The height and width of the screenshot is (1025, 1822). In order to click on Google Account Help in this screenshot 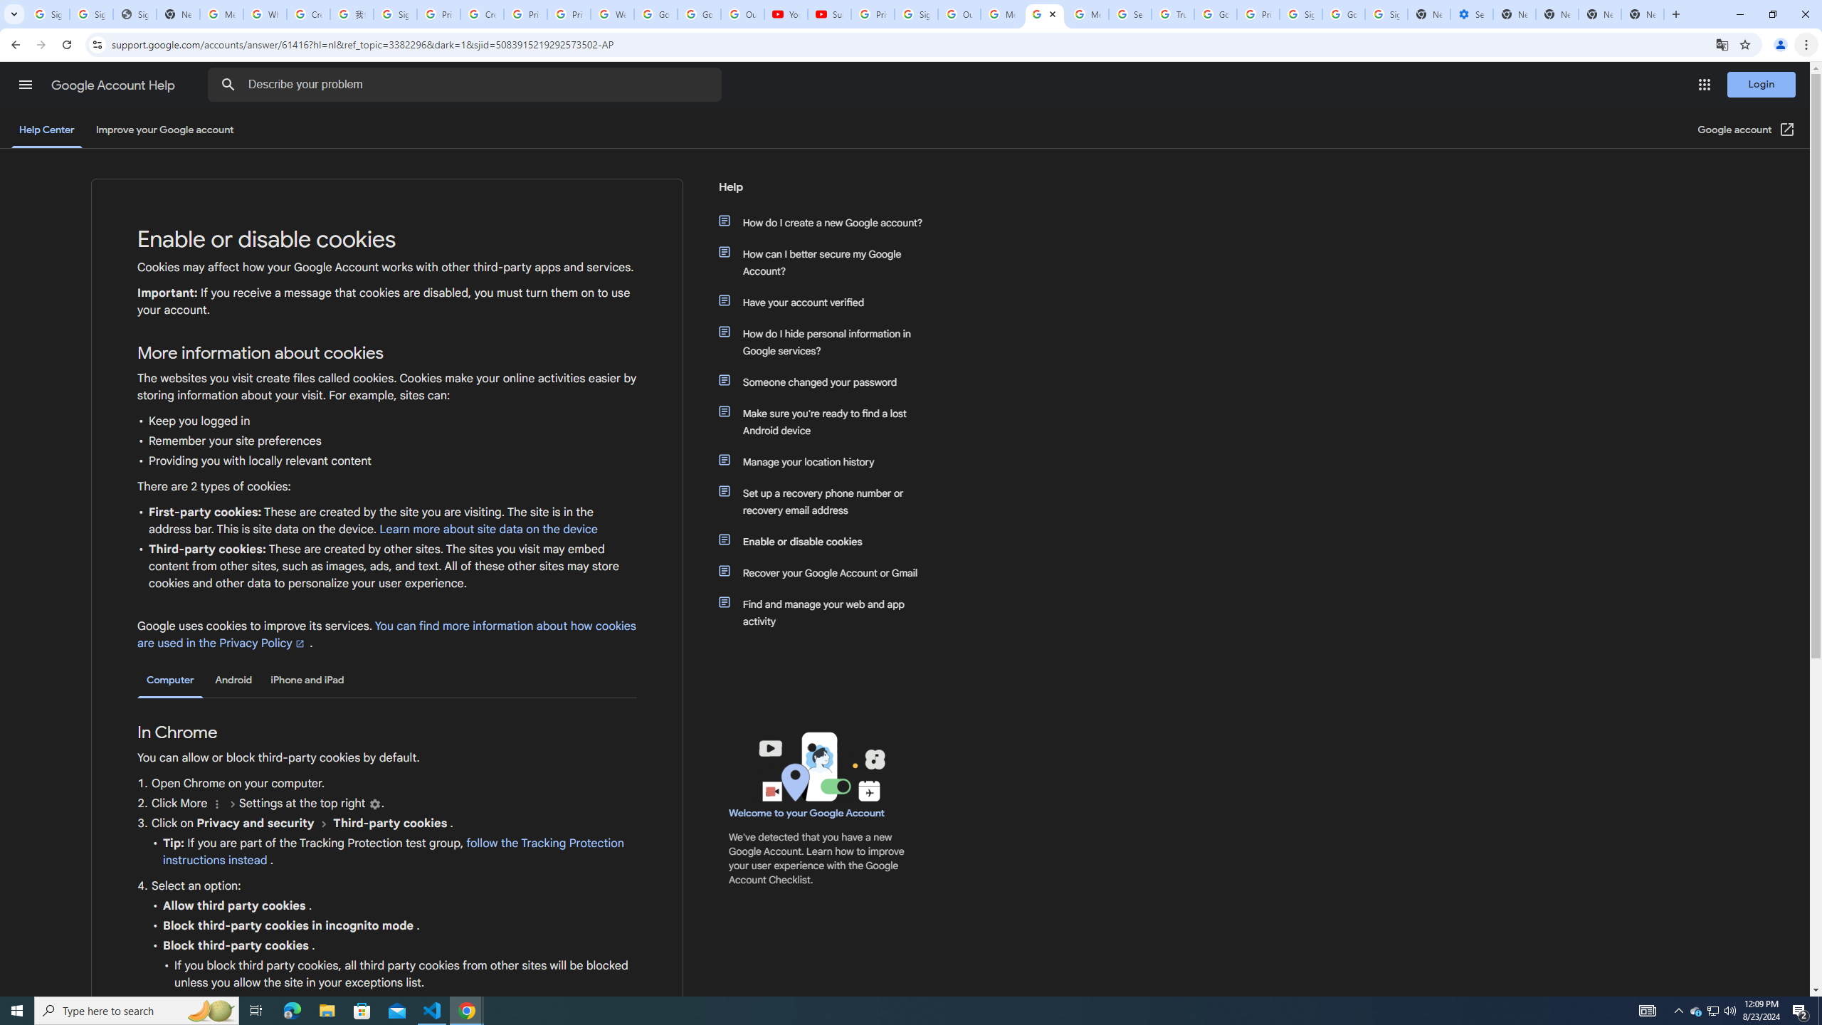, I will do `click(114, 85)`.